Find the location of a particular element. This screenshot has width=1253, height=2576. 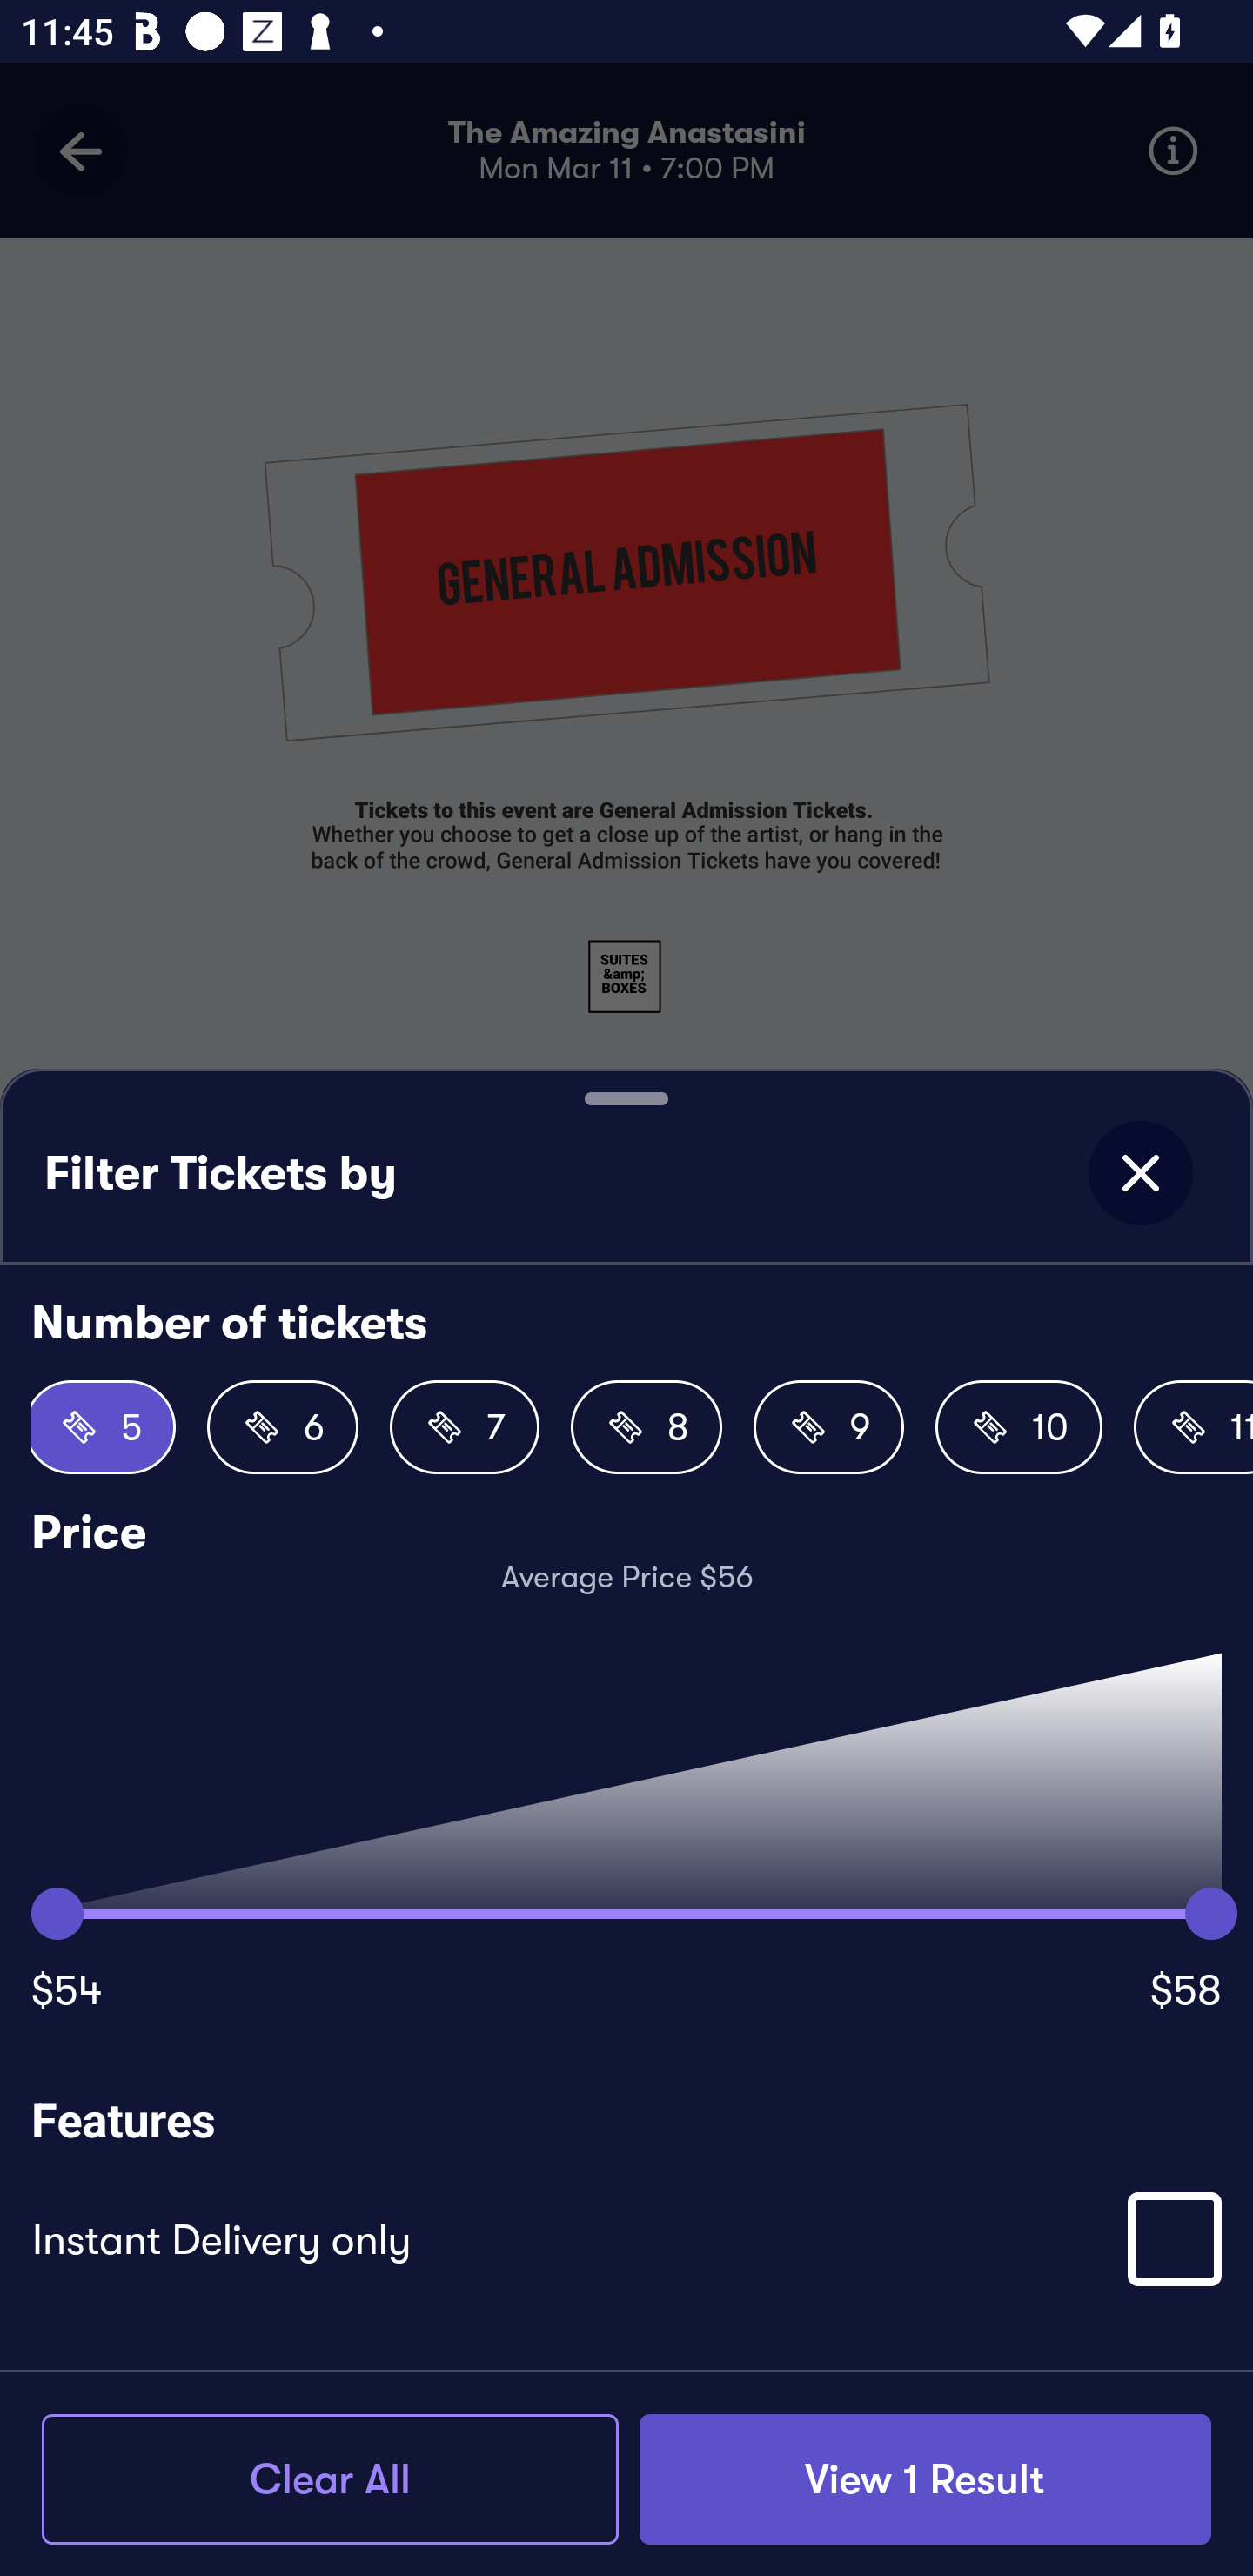

View 1 Result is located at coordinates (925, 2479).